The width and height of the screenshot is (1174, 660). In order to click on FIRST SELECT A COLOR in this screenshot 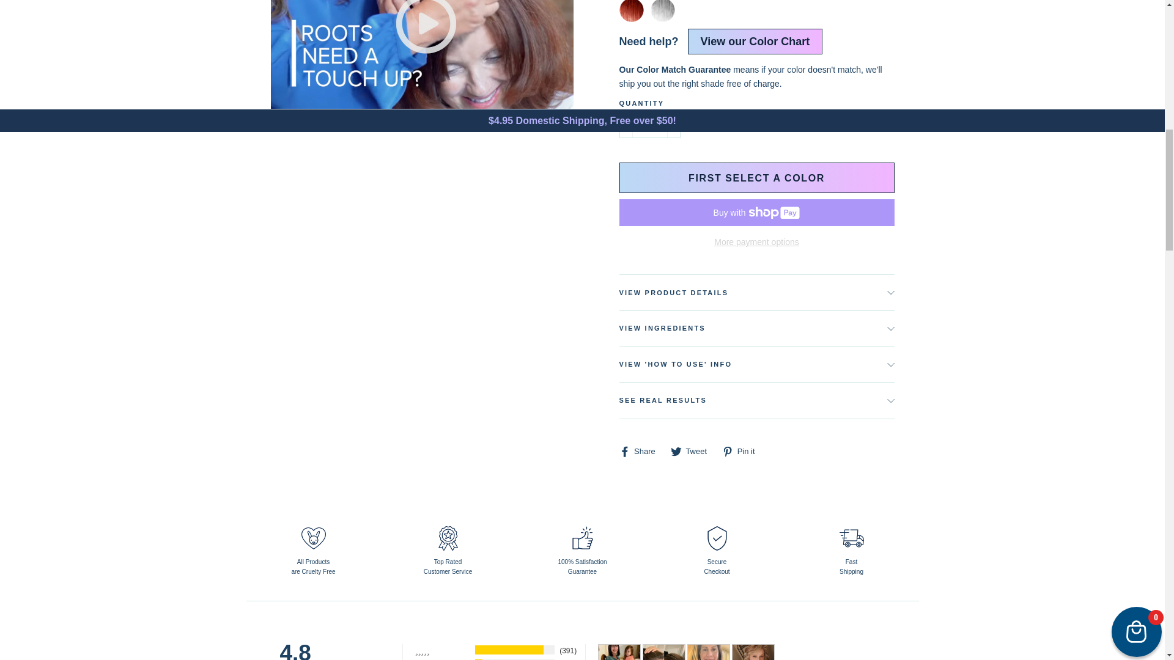, I will do `click(756, 177)`.